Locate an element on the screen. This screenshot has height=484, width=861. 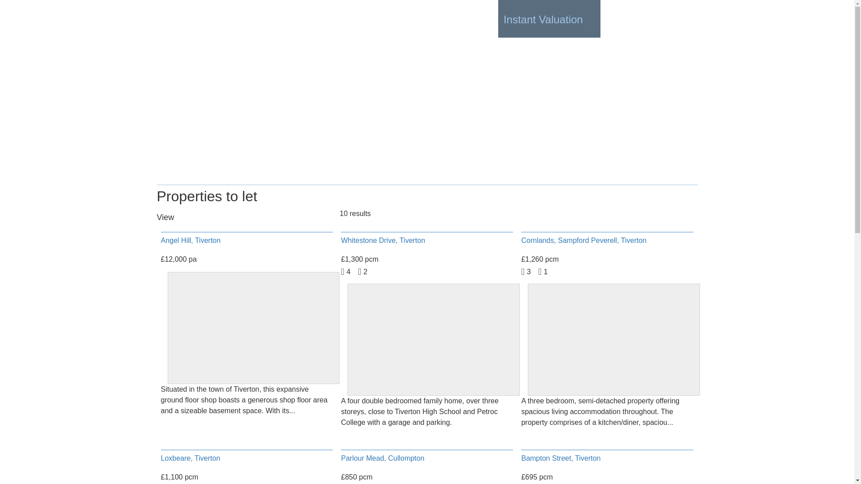
Cornlands, Sampford Peverell, Tiverton is located at coordinates (583, 240).